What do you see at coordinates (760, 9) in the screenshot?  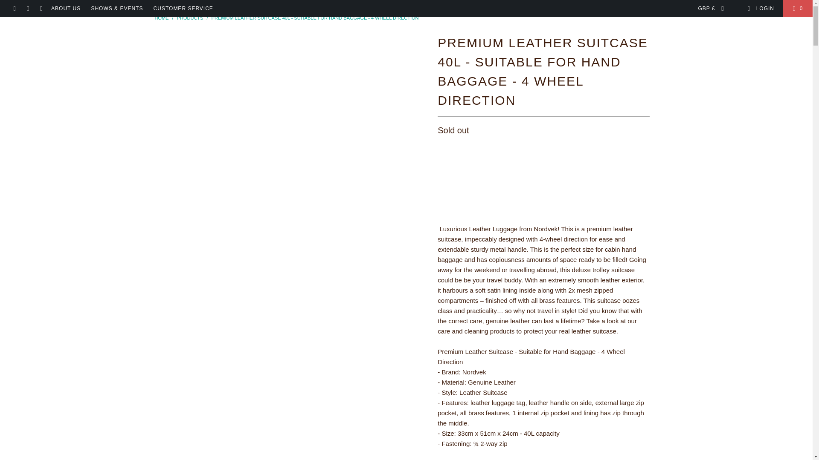 I see `My Account ` at bounding box center [760, 9].